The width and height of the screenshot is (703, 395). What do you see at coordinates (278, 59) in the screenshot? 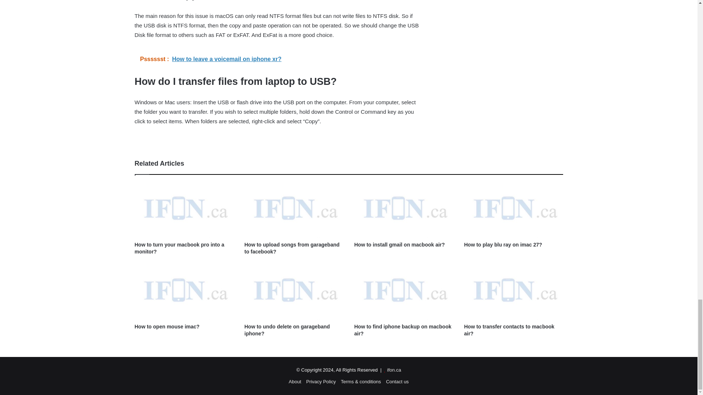
I see `Psssssst :  How to leave a voicemail on iphone xr?` at bounding box center [278, 59].